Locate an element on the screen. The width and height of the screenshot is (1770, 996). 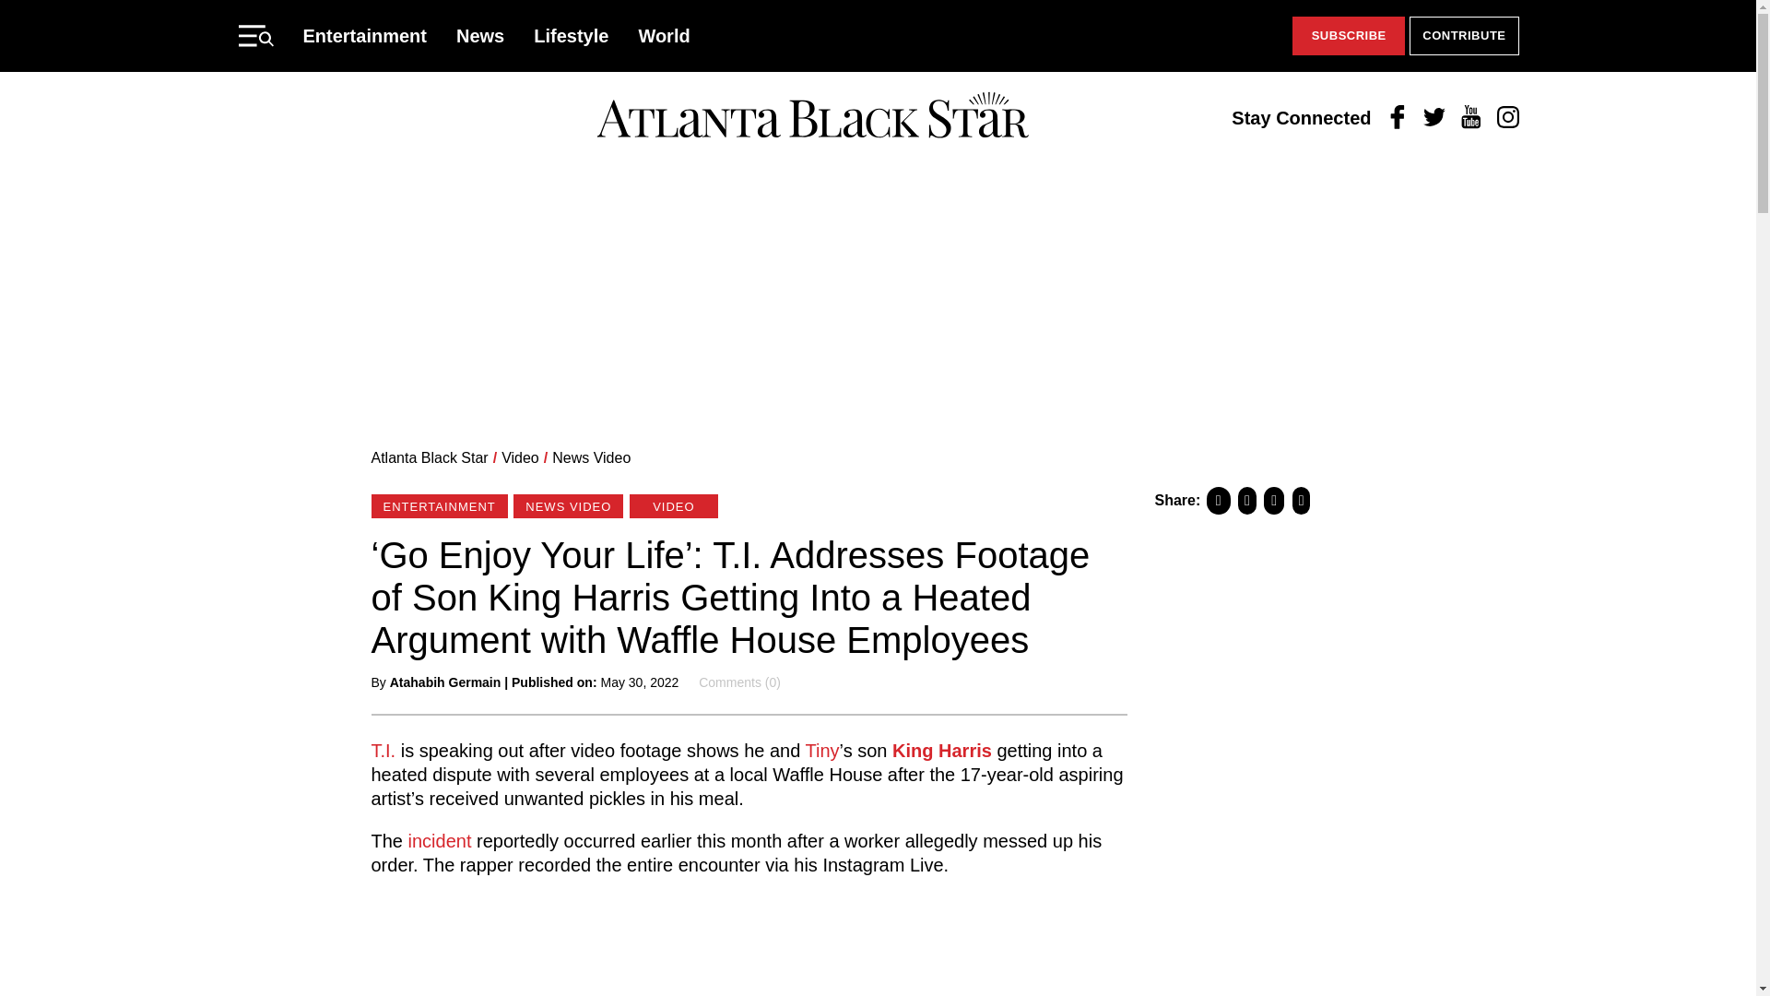
Entertainment is located at coordinates (364, 35).